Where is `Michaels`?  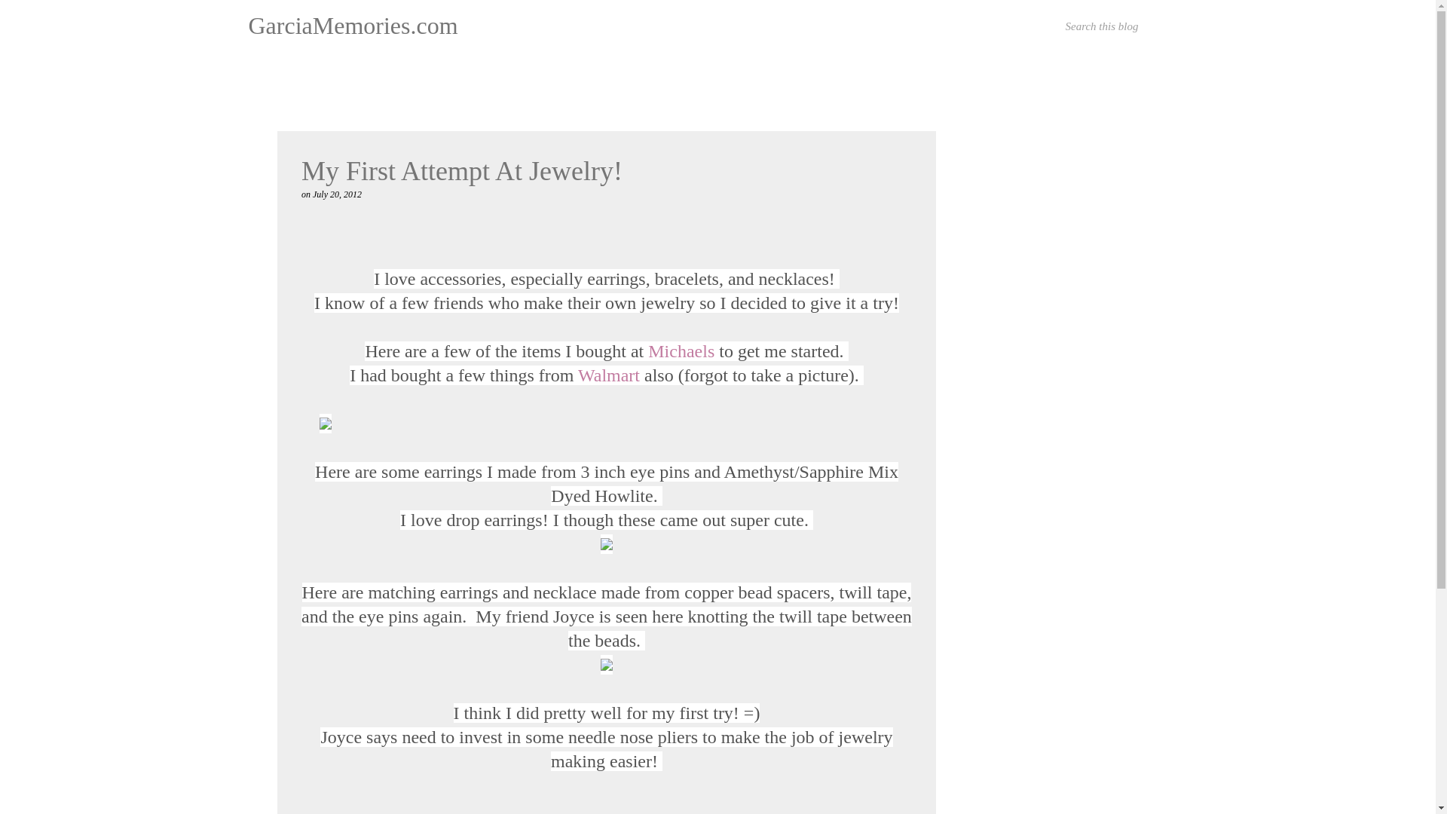
Michaels is located at coordinates (681, 351).